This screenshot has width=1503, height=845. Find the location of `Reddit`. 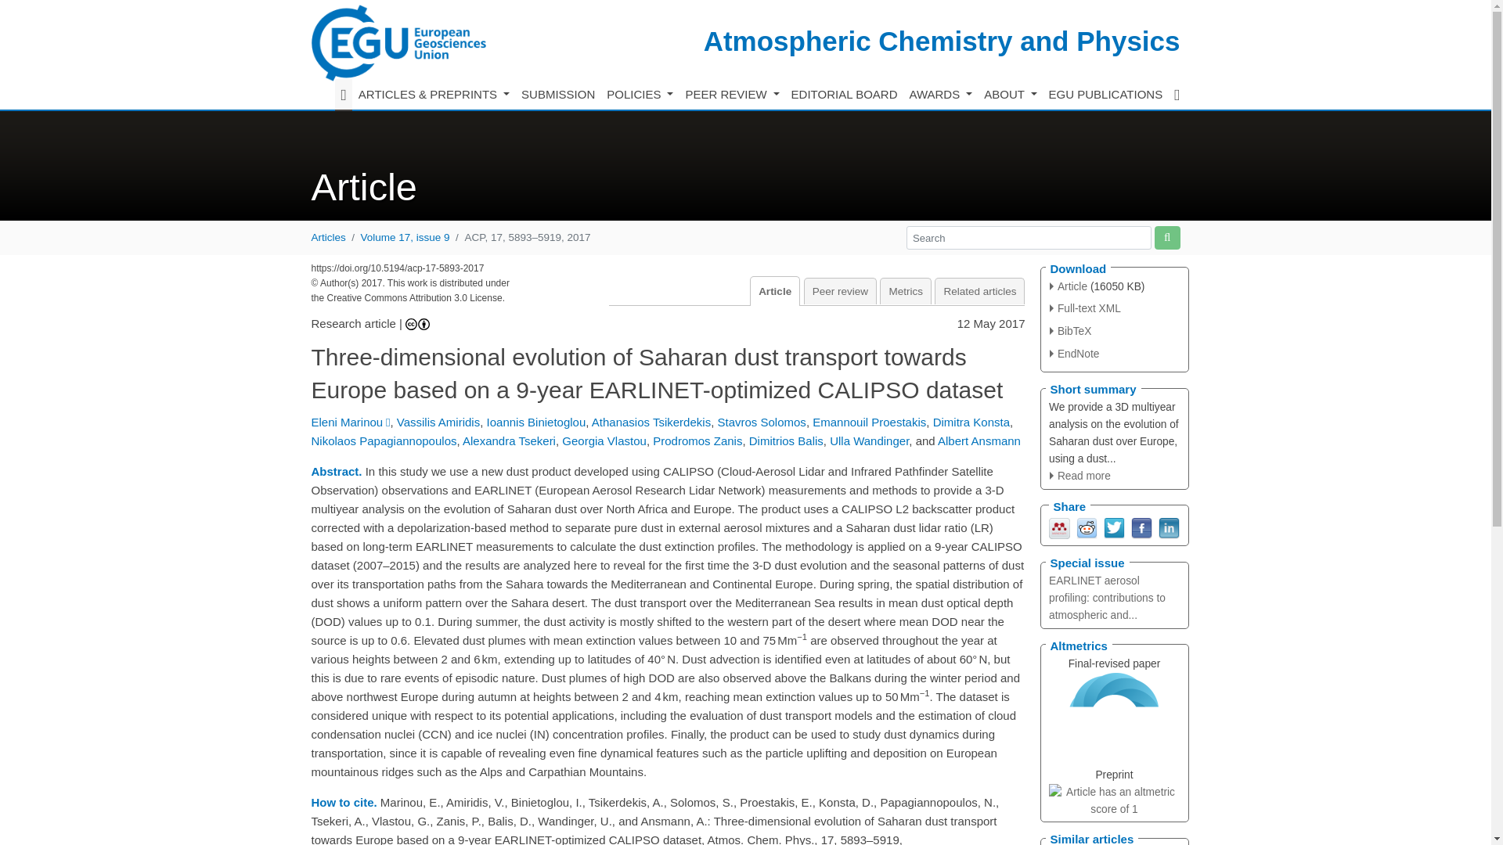

Reddit is located at coordinates (1087, 527).